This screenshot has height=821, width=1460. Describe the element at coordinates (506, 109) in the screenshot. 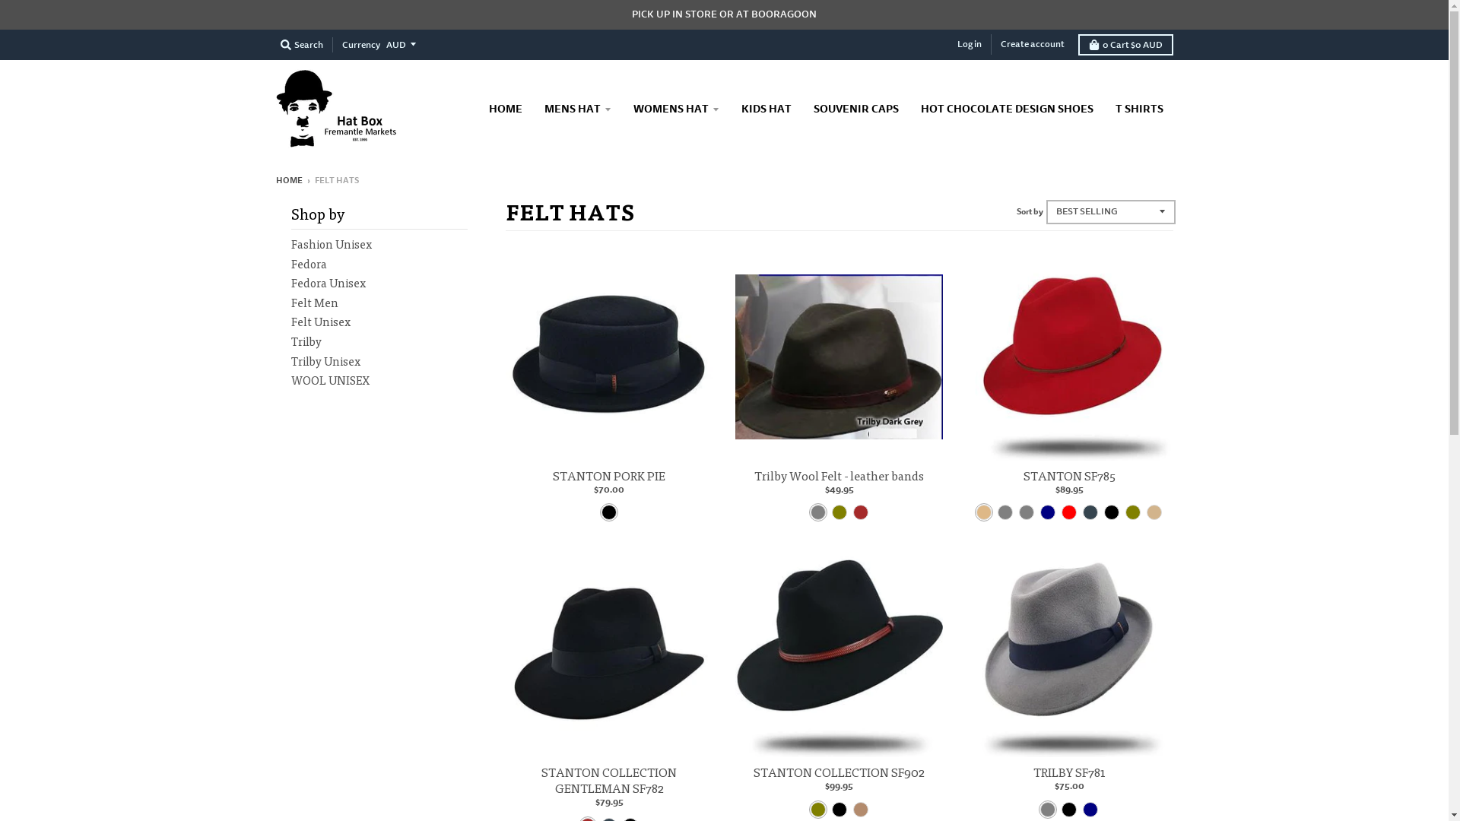

I see `HOME` at that location.